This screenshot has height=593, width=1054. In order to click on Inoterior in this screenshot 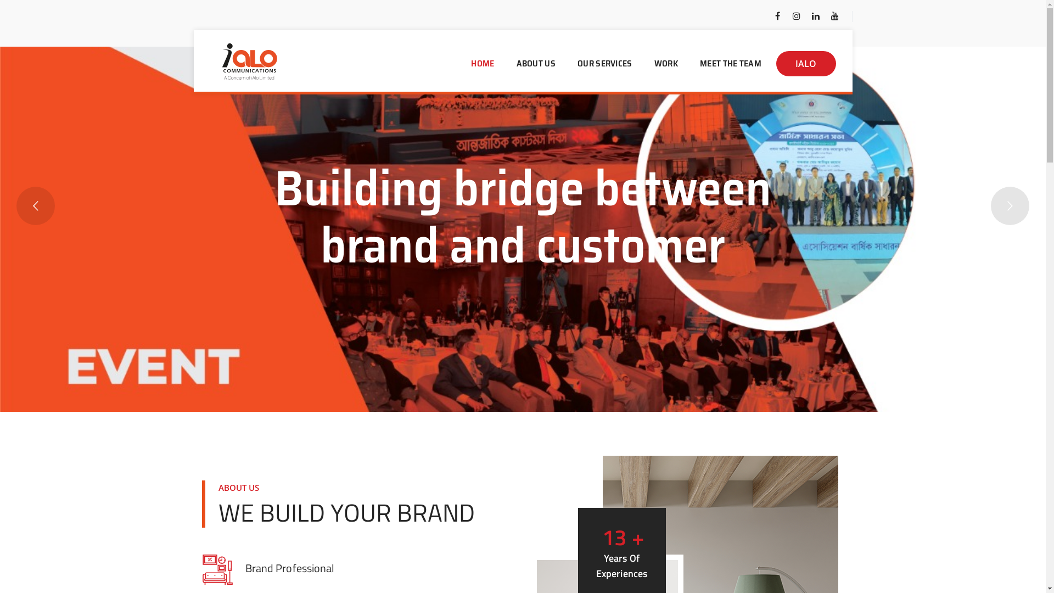, I will do `click(250, 61)`.